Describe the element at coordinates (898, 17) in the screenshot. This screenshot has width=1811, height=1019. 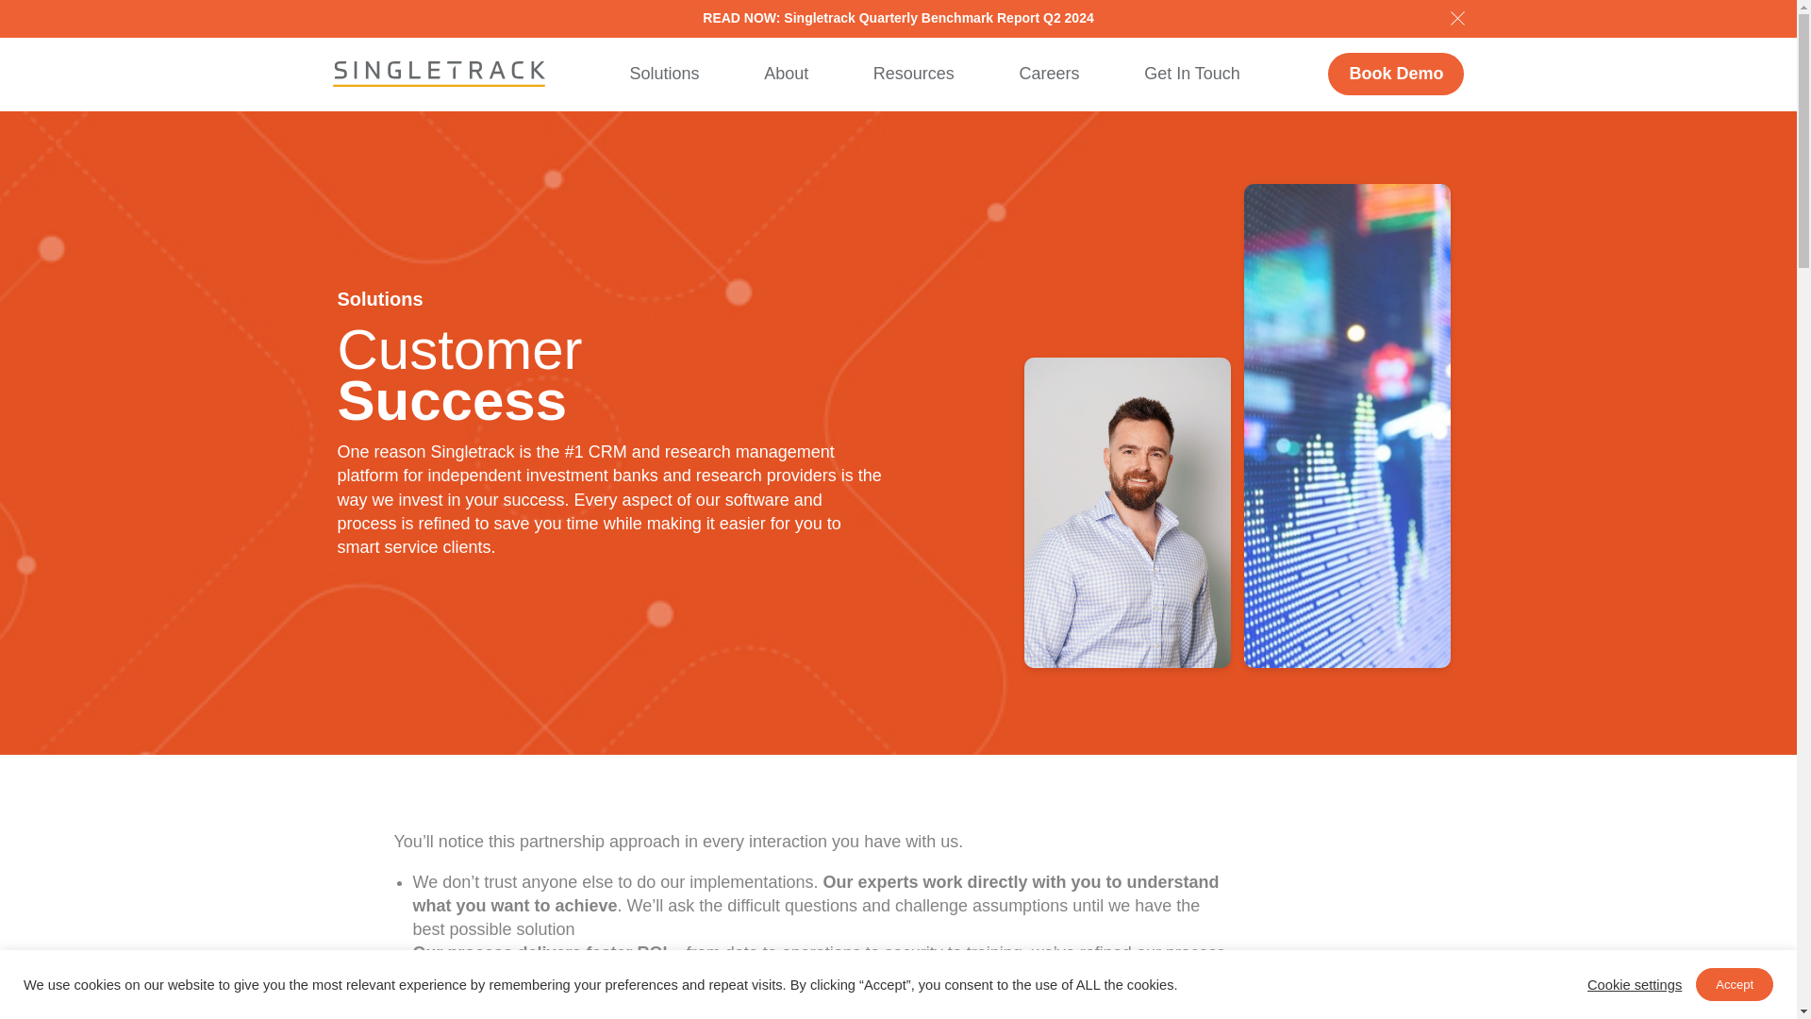
I see `READ NOW: Singletrack Quarterly Benchmark Report Q2 2024` at that location.